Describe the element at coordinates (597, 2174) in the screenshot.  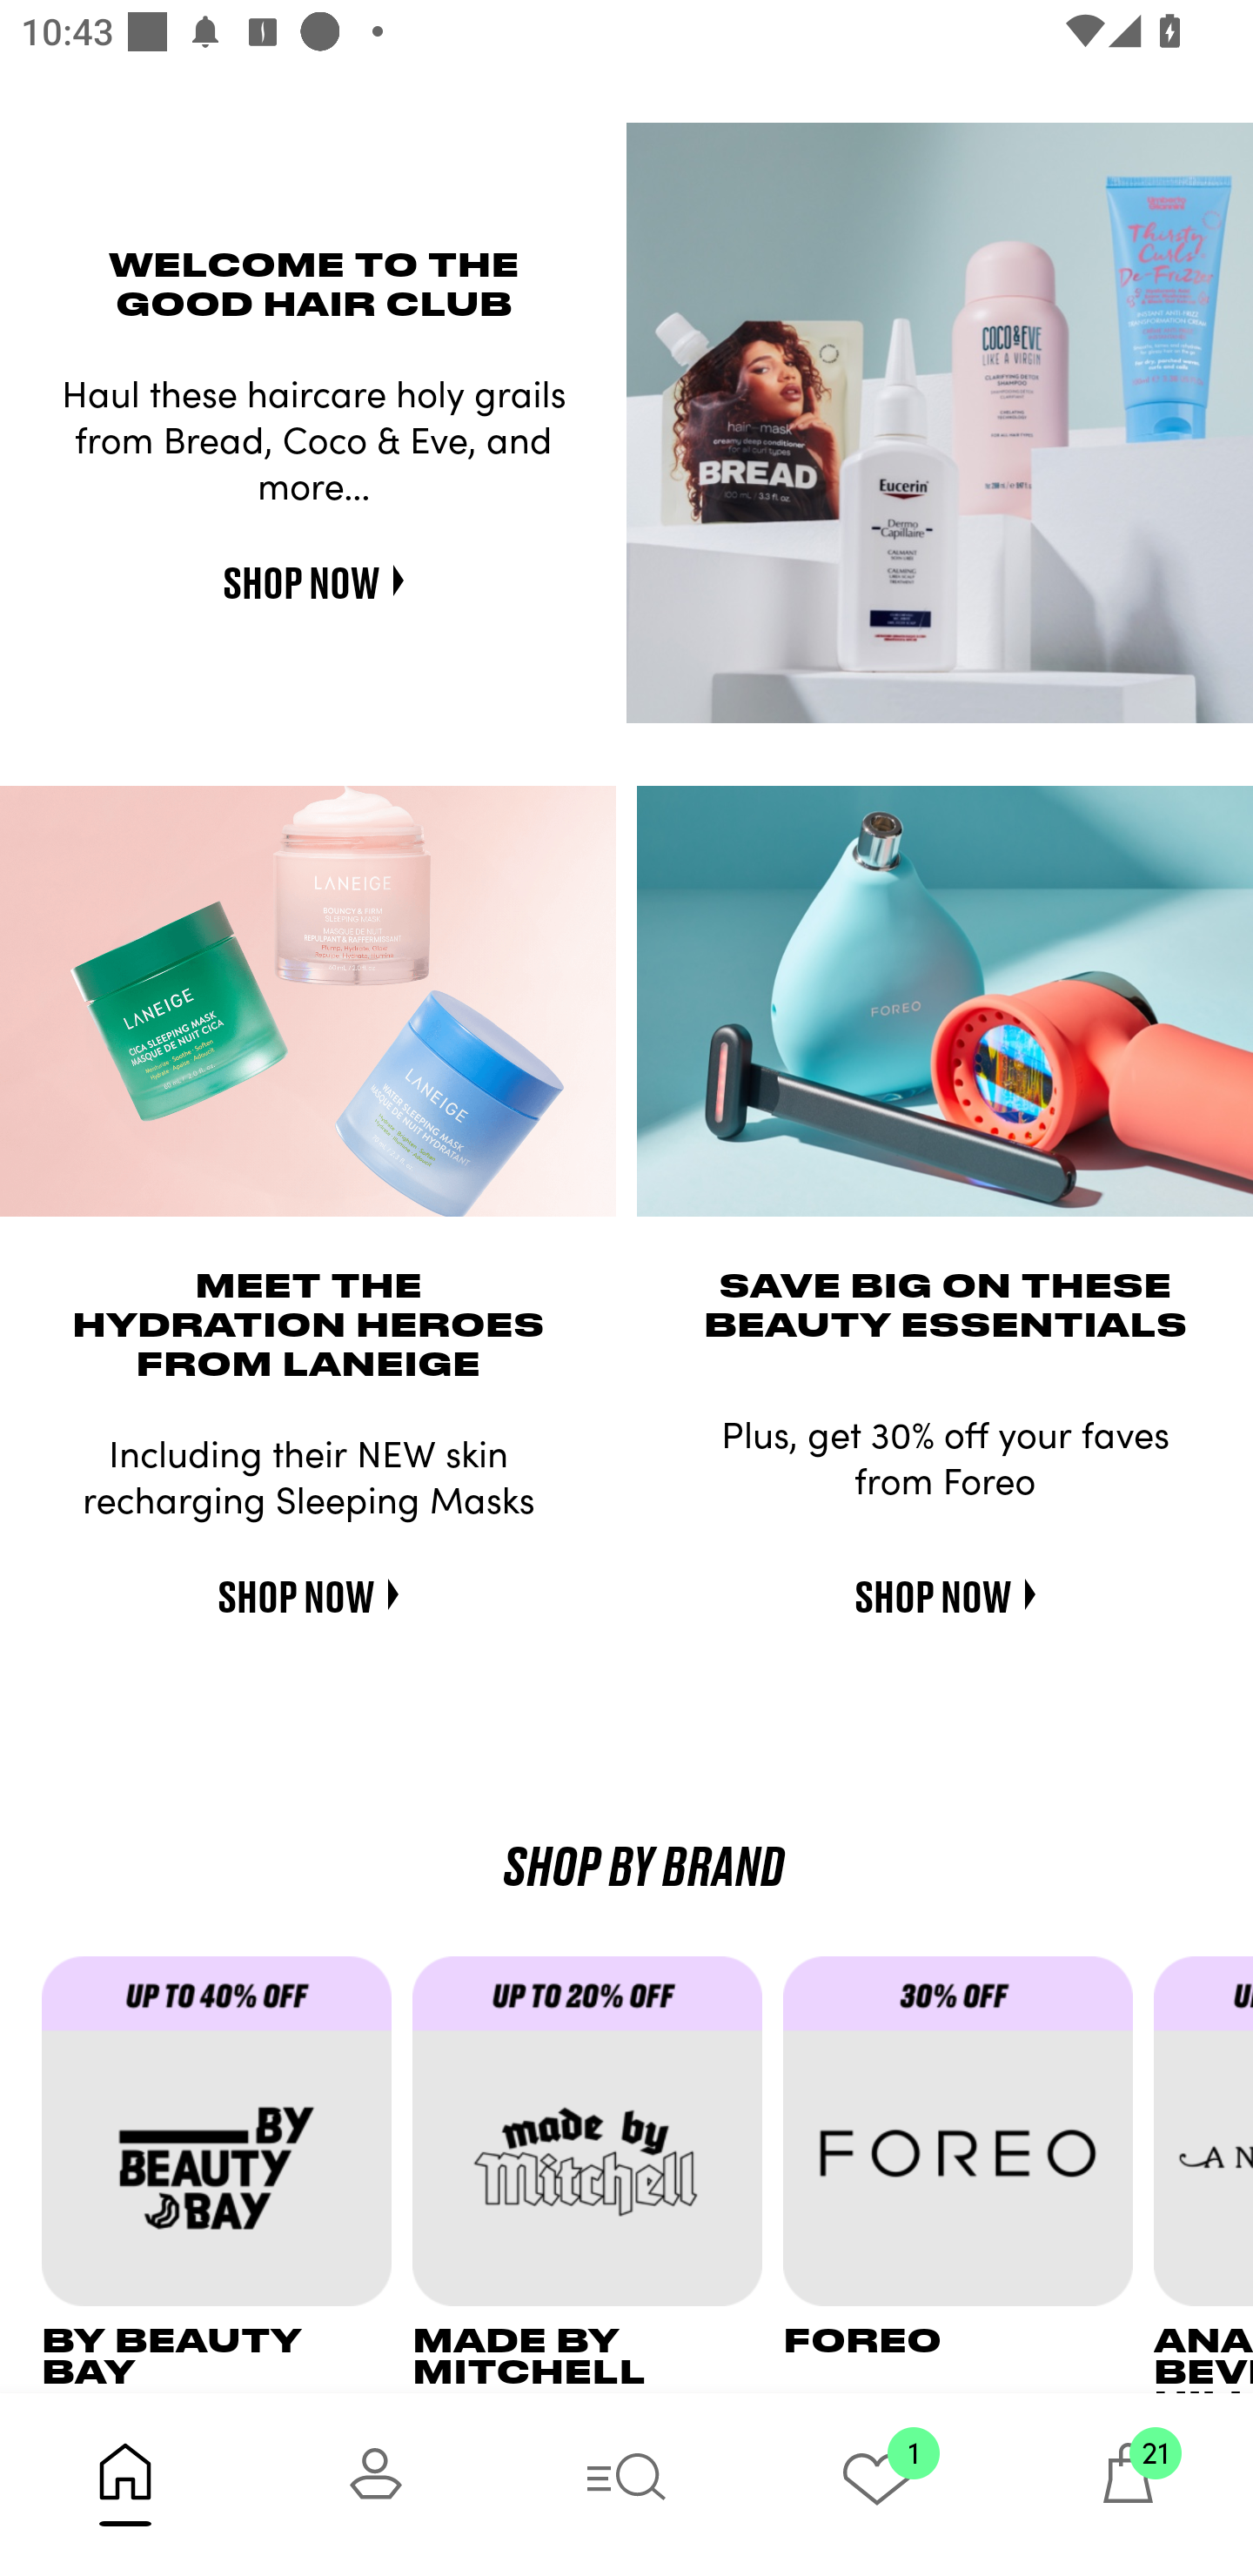
I see `MADE BY MITCHELL` at that location.